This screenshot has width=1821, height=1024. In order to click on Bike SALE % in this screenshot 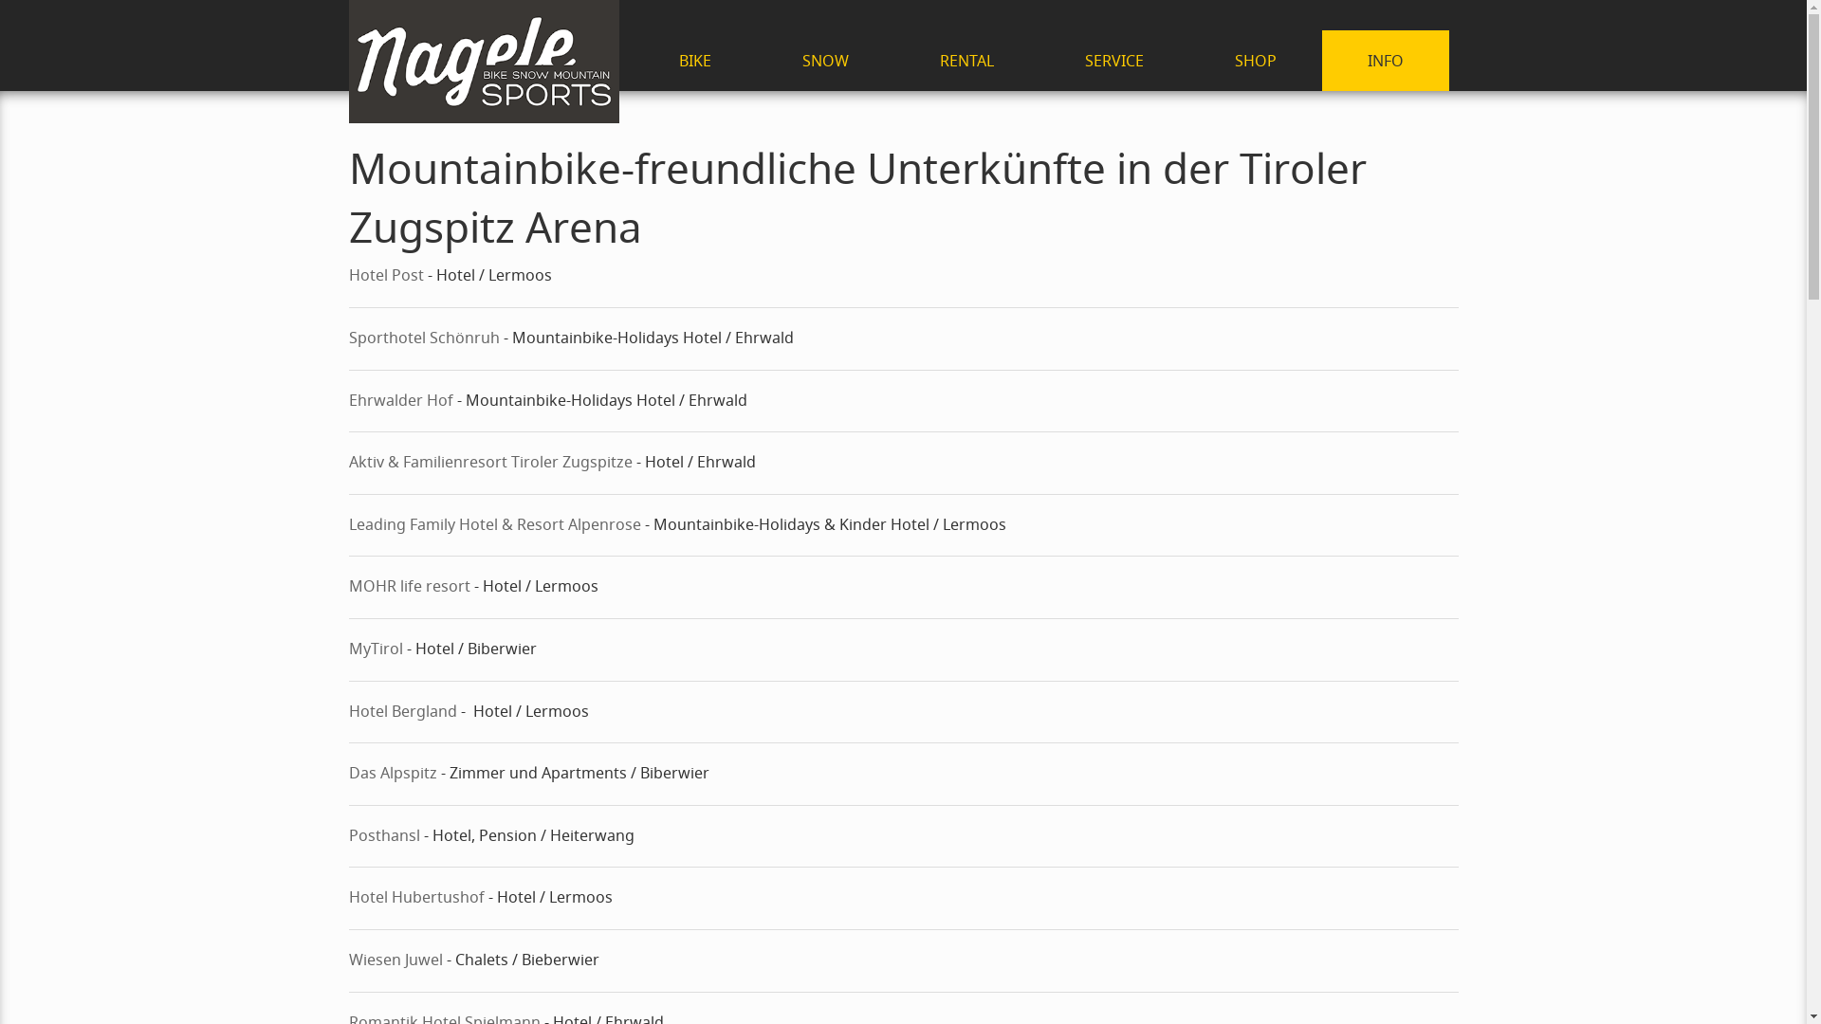, I will do `click(695, 313)`.